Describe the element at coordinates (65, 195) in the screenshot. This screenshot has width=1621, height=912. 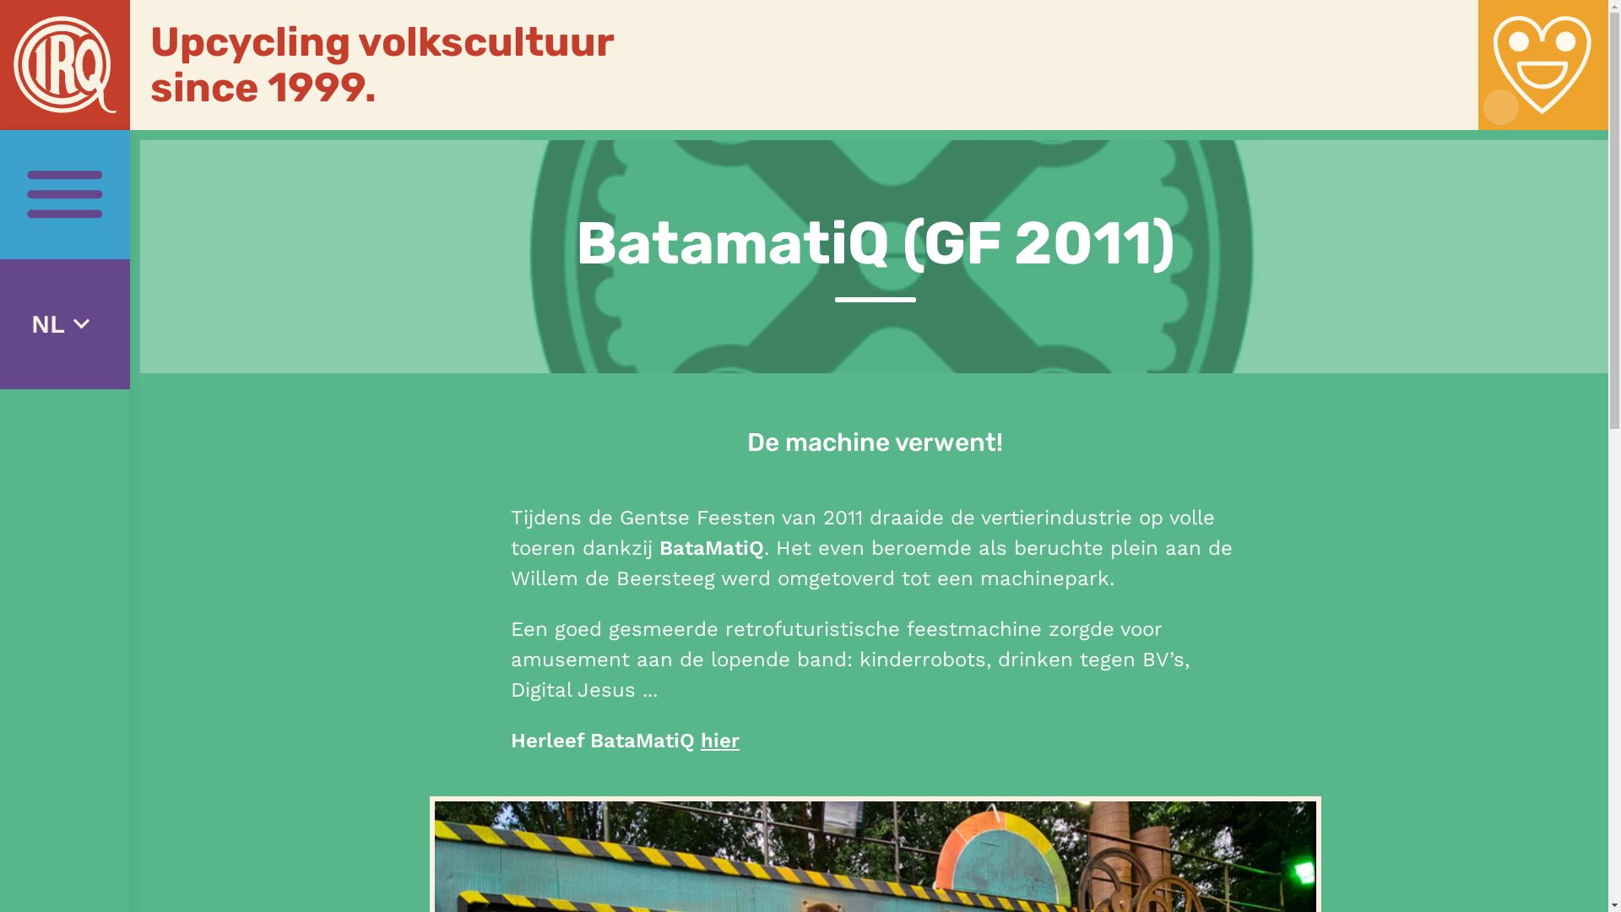
I see `Menu` at that location.